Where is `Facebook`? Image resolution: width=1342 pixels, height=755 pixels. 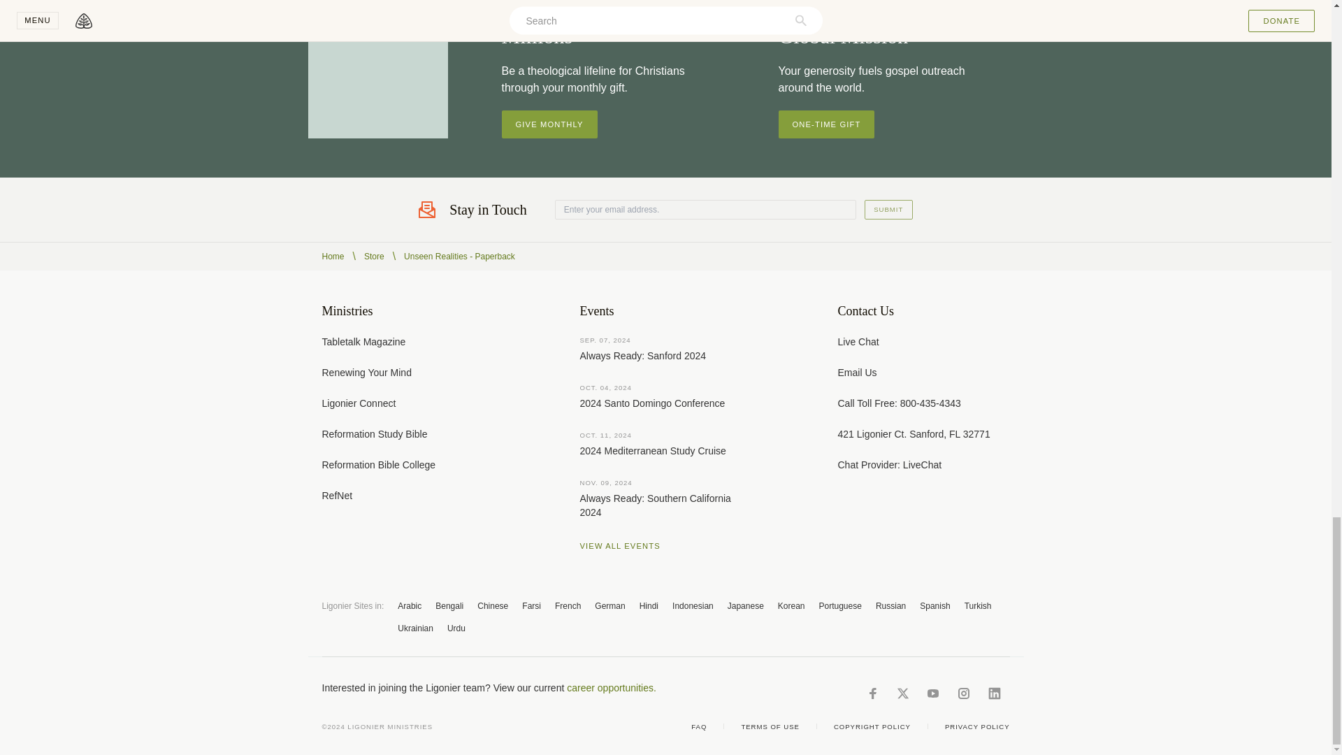
Facebook is located at coordinates (872, 693).